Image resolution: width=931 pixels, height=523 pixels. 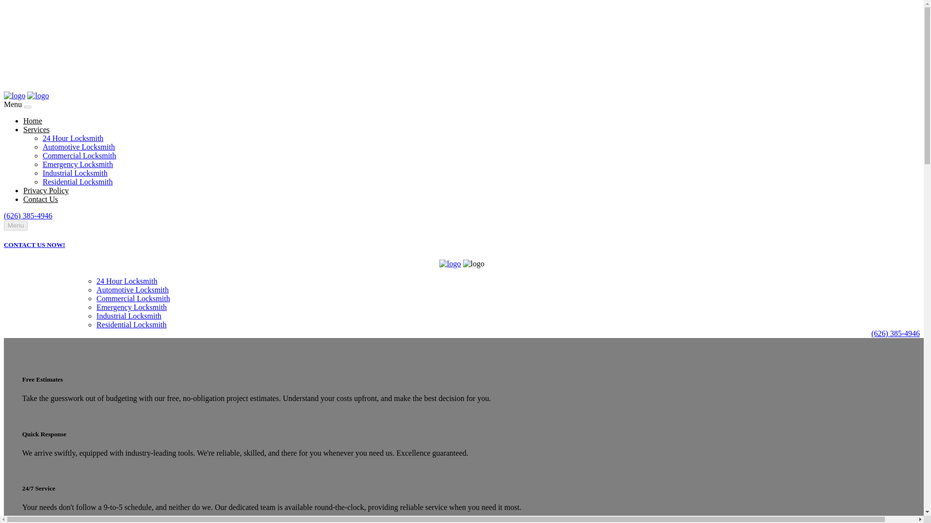 What do you see at coordinates (129, 316) in the screenshot?
I see `Industrial Locksmith` at bounding box center [129, 316].